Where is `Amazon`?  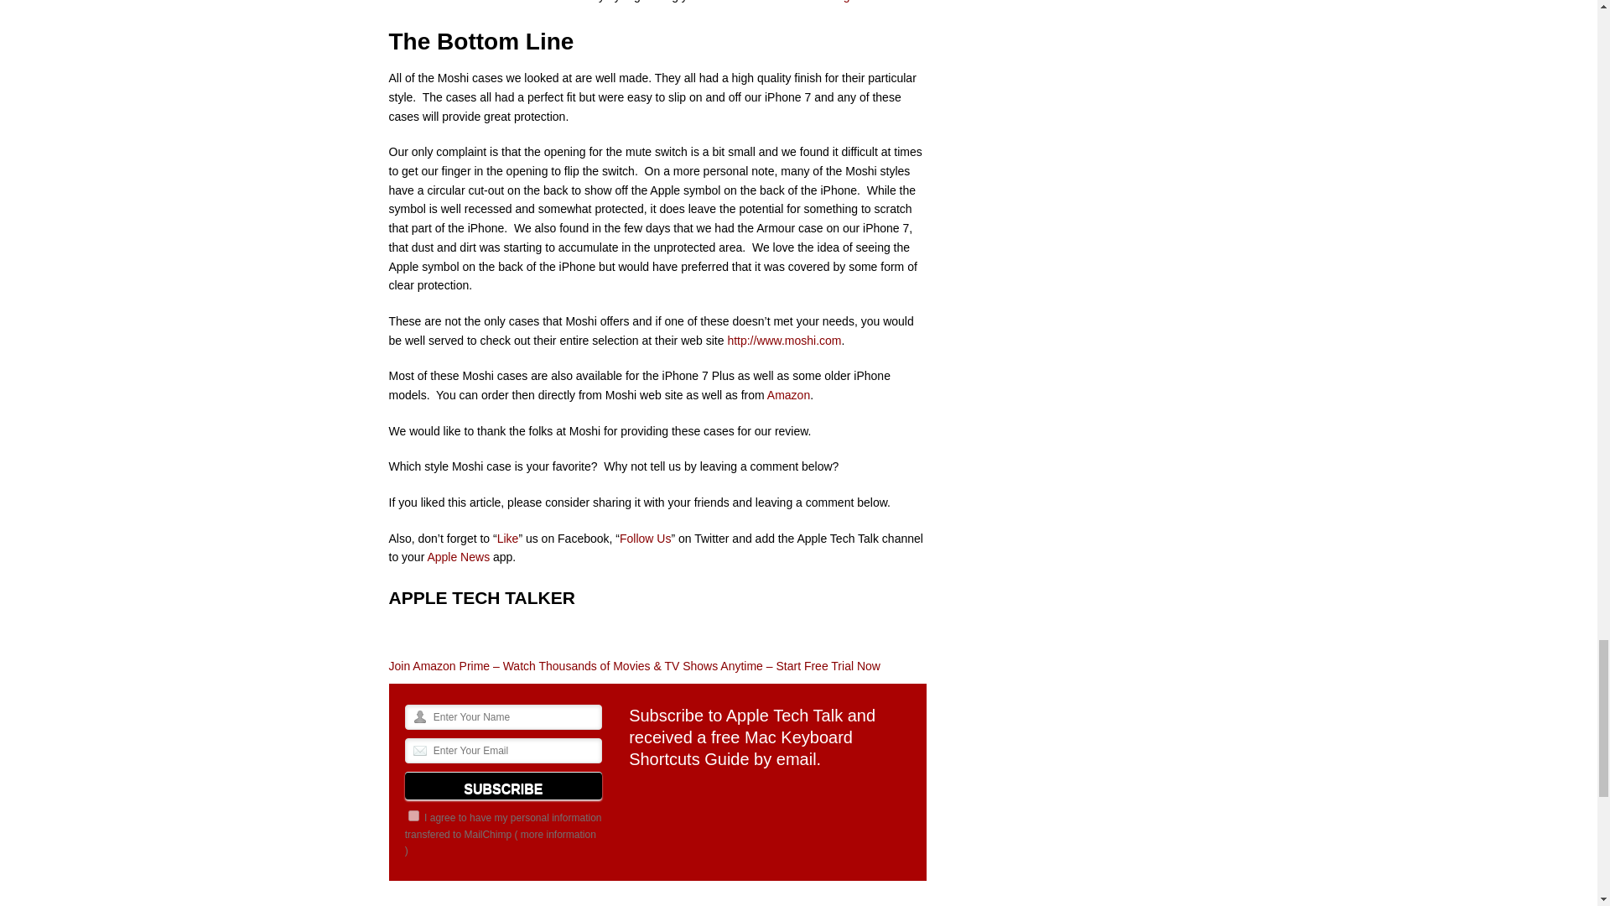 Amazon is located at coordinates (788, 395).